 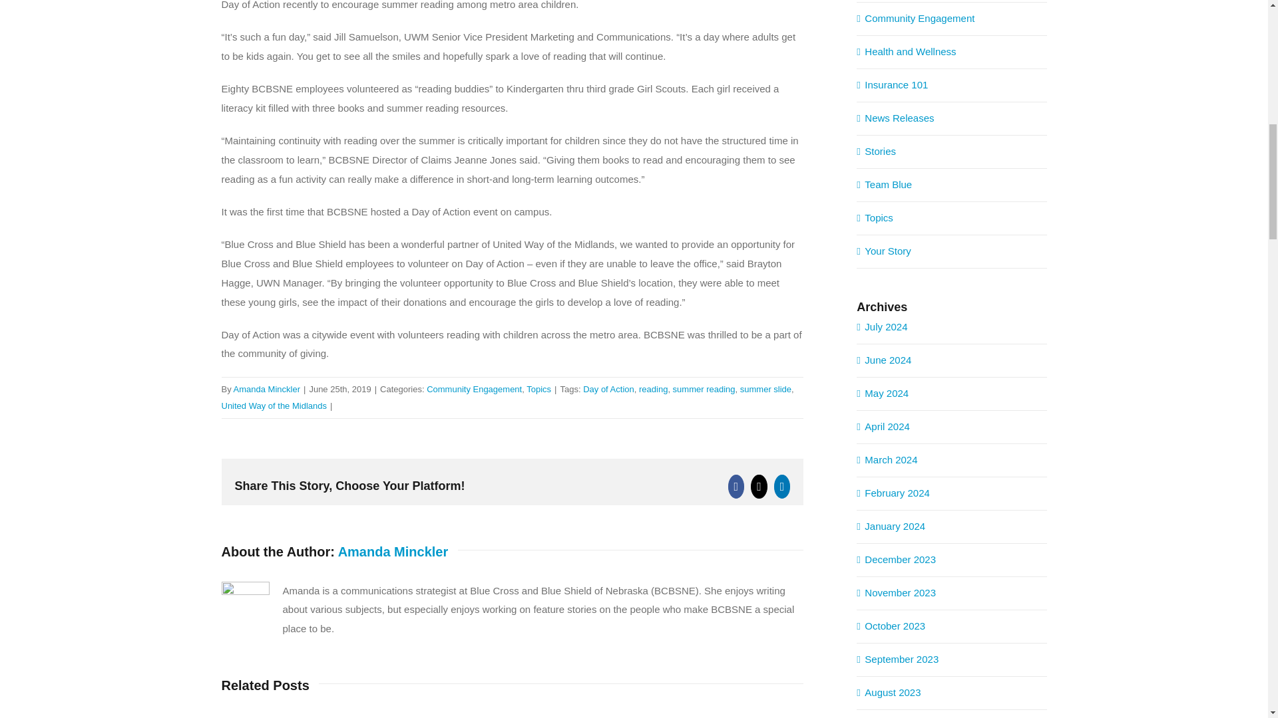 I want to click on Posts by Amanda Minckler, so click(x=393, y=552).